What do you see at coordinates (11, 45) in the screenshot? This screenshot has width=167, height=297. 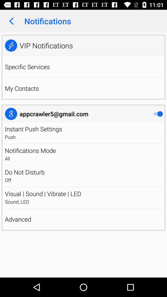 I see `open app next to the vip notifications icon` at bounding box center [11, 45].